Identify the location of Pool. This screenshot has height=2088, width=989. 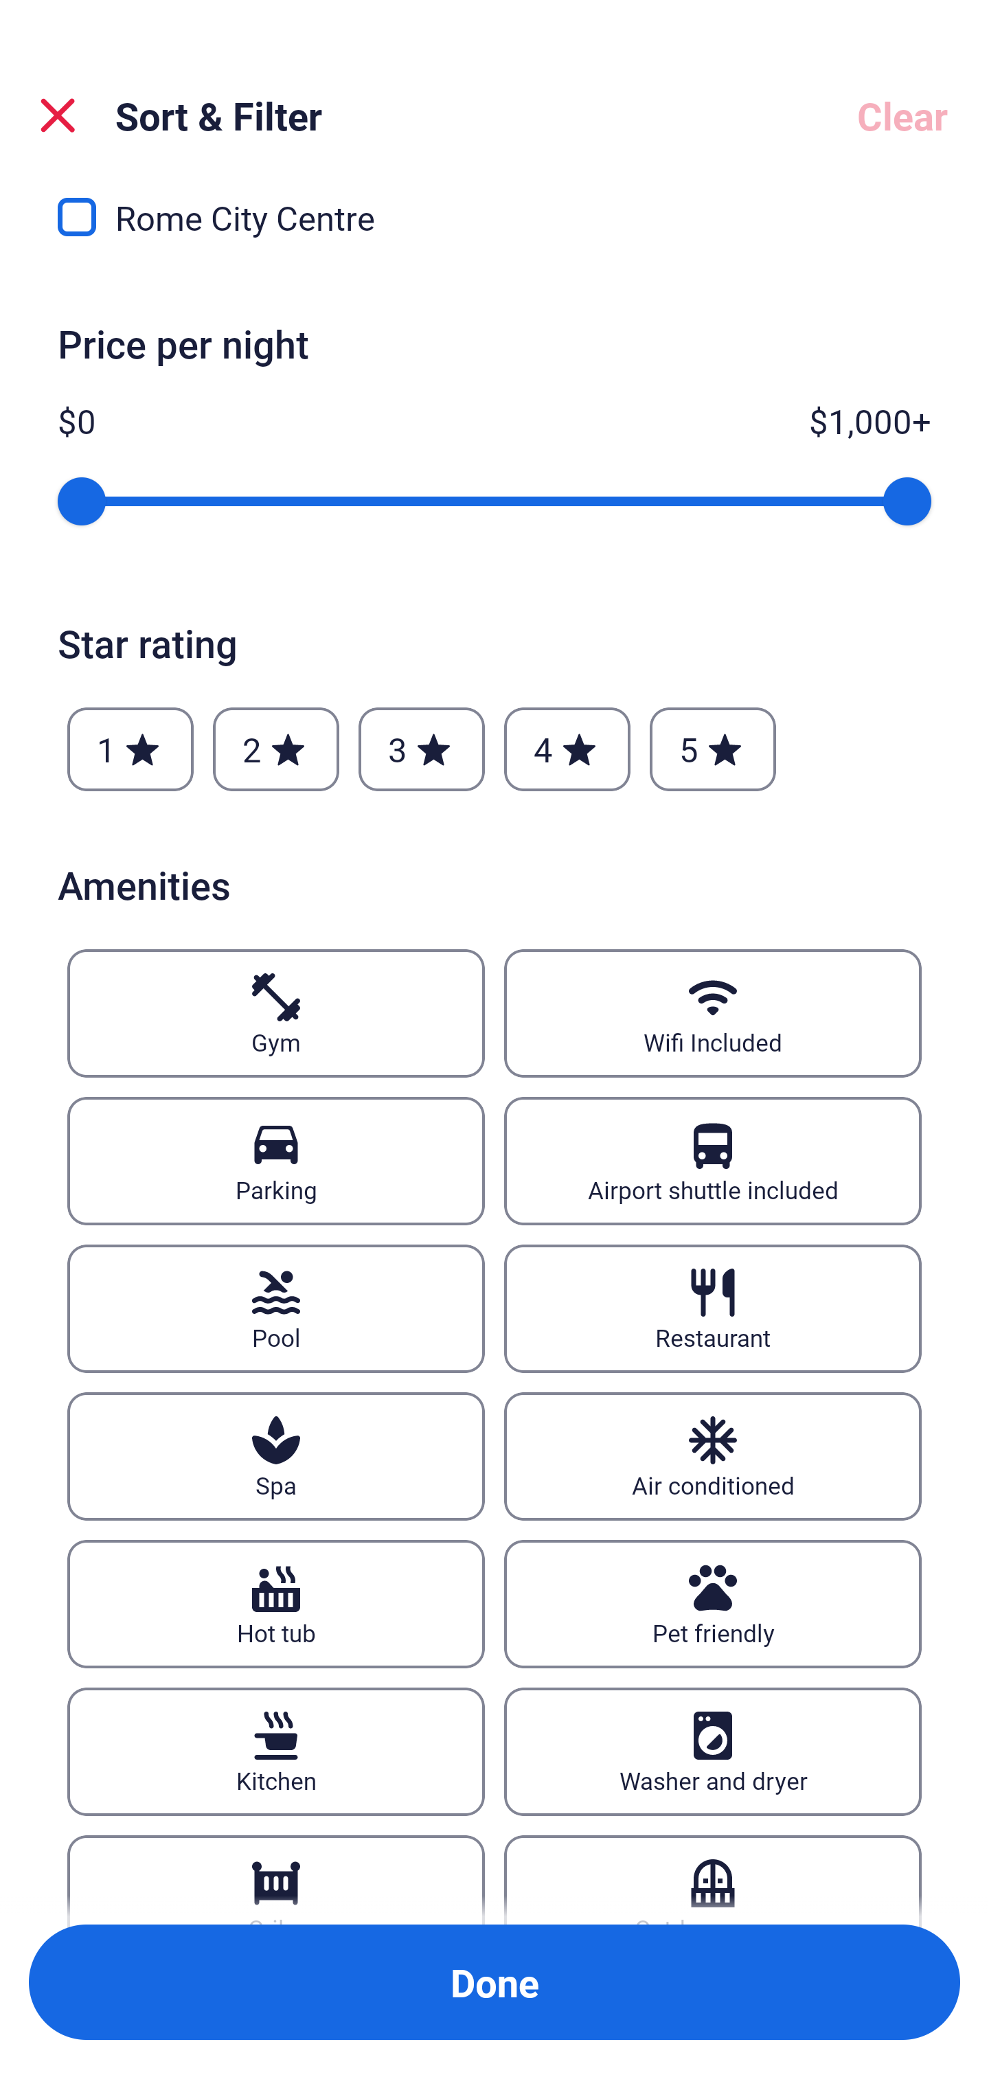
(275, 1309).